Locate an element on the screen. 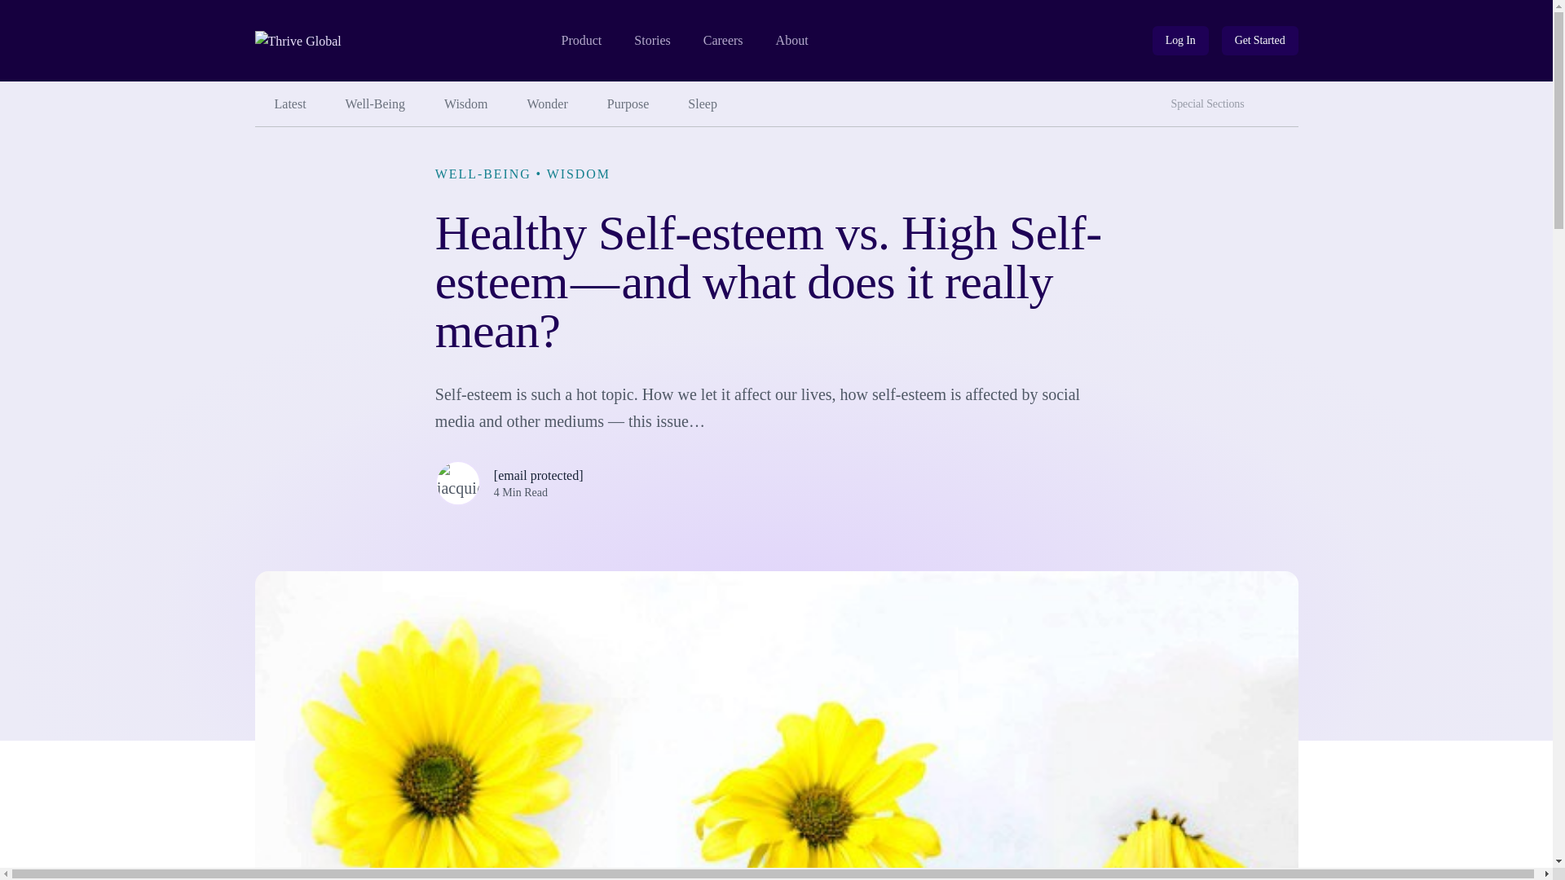 This screenshot has height=880, width=1565. Stories is located at coordinates (651, 41).